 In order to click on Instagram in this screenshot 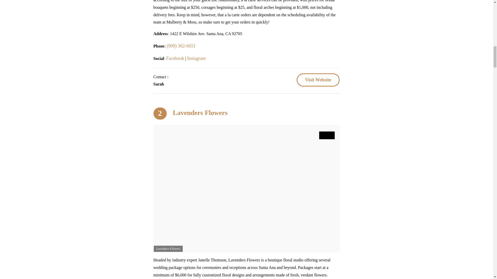, I will do `click(196, 58)`.